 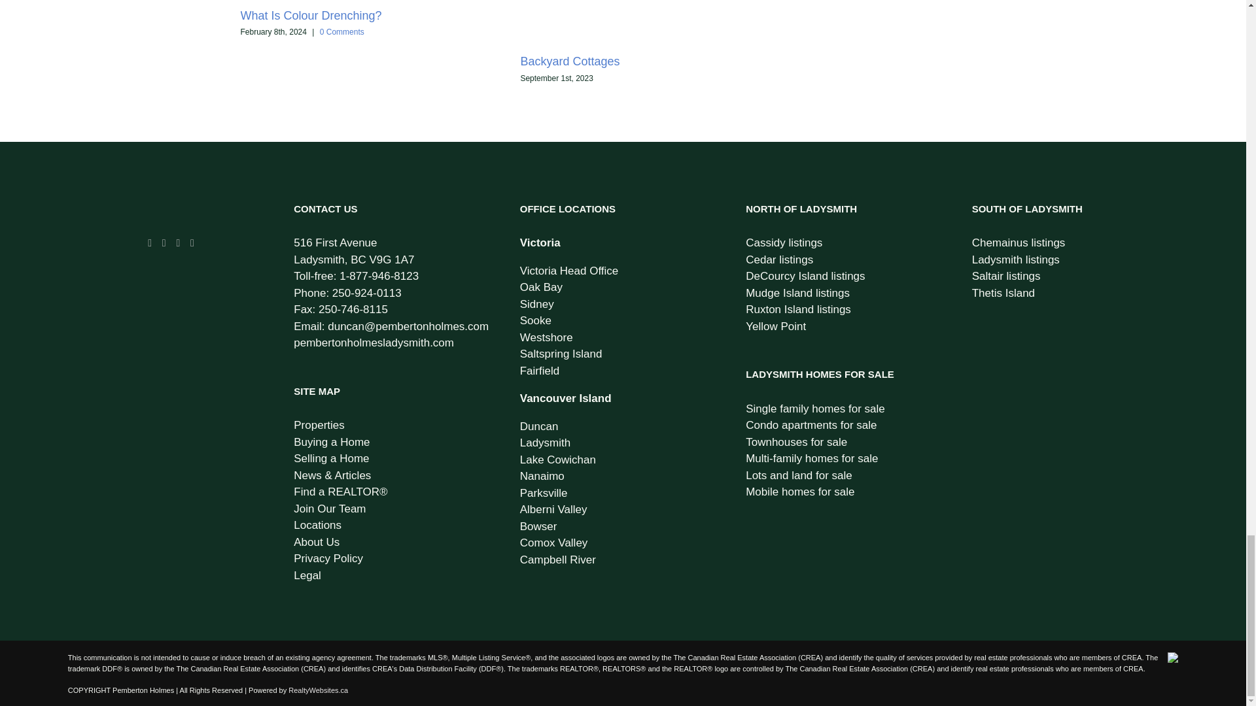 I want to click on 0 Comments, so click(x=341, y=32).